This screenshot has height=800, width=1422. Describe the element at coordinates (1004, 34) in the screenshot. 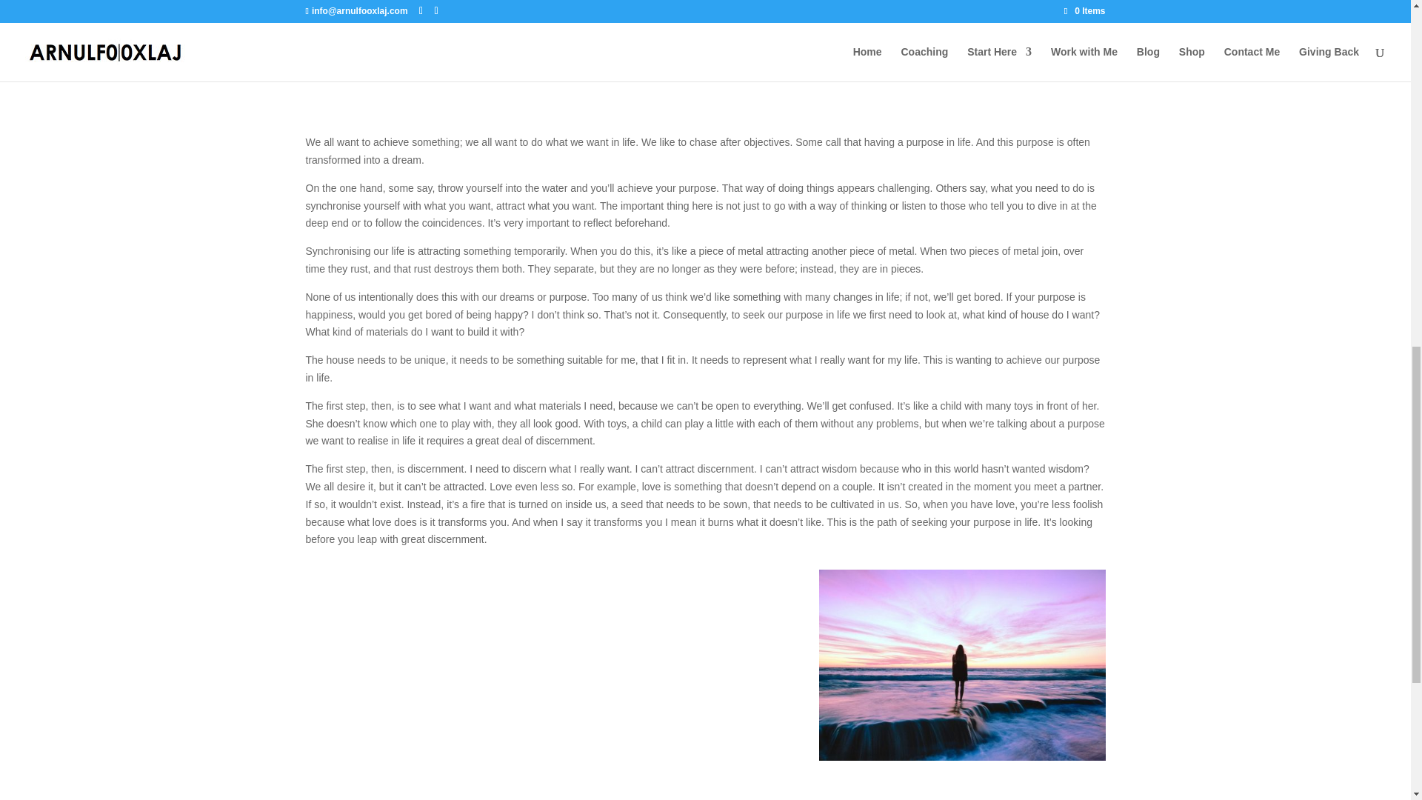

I see `Pinterest` at that location.